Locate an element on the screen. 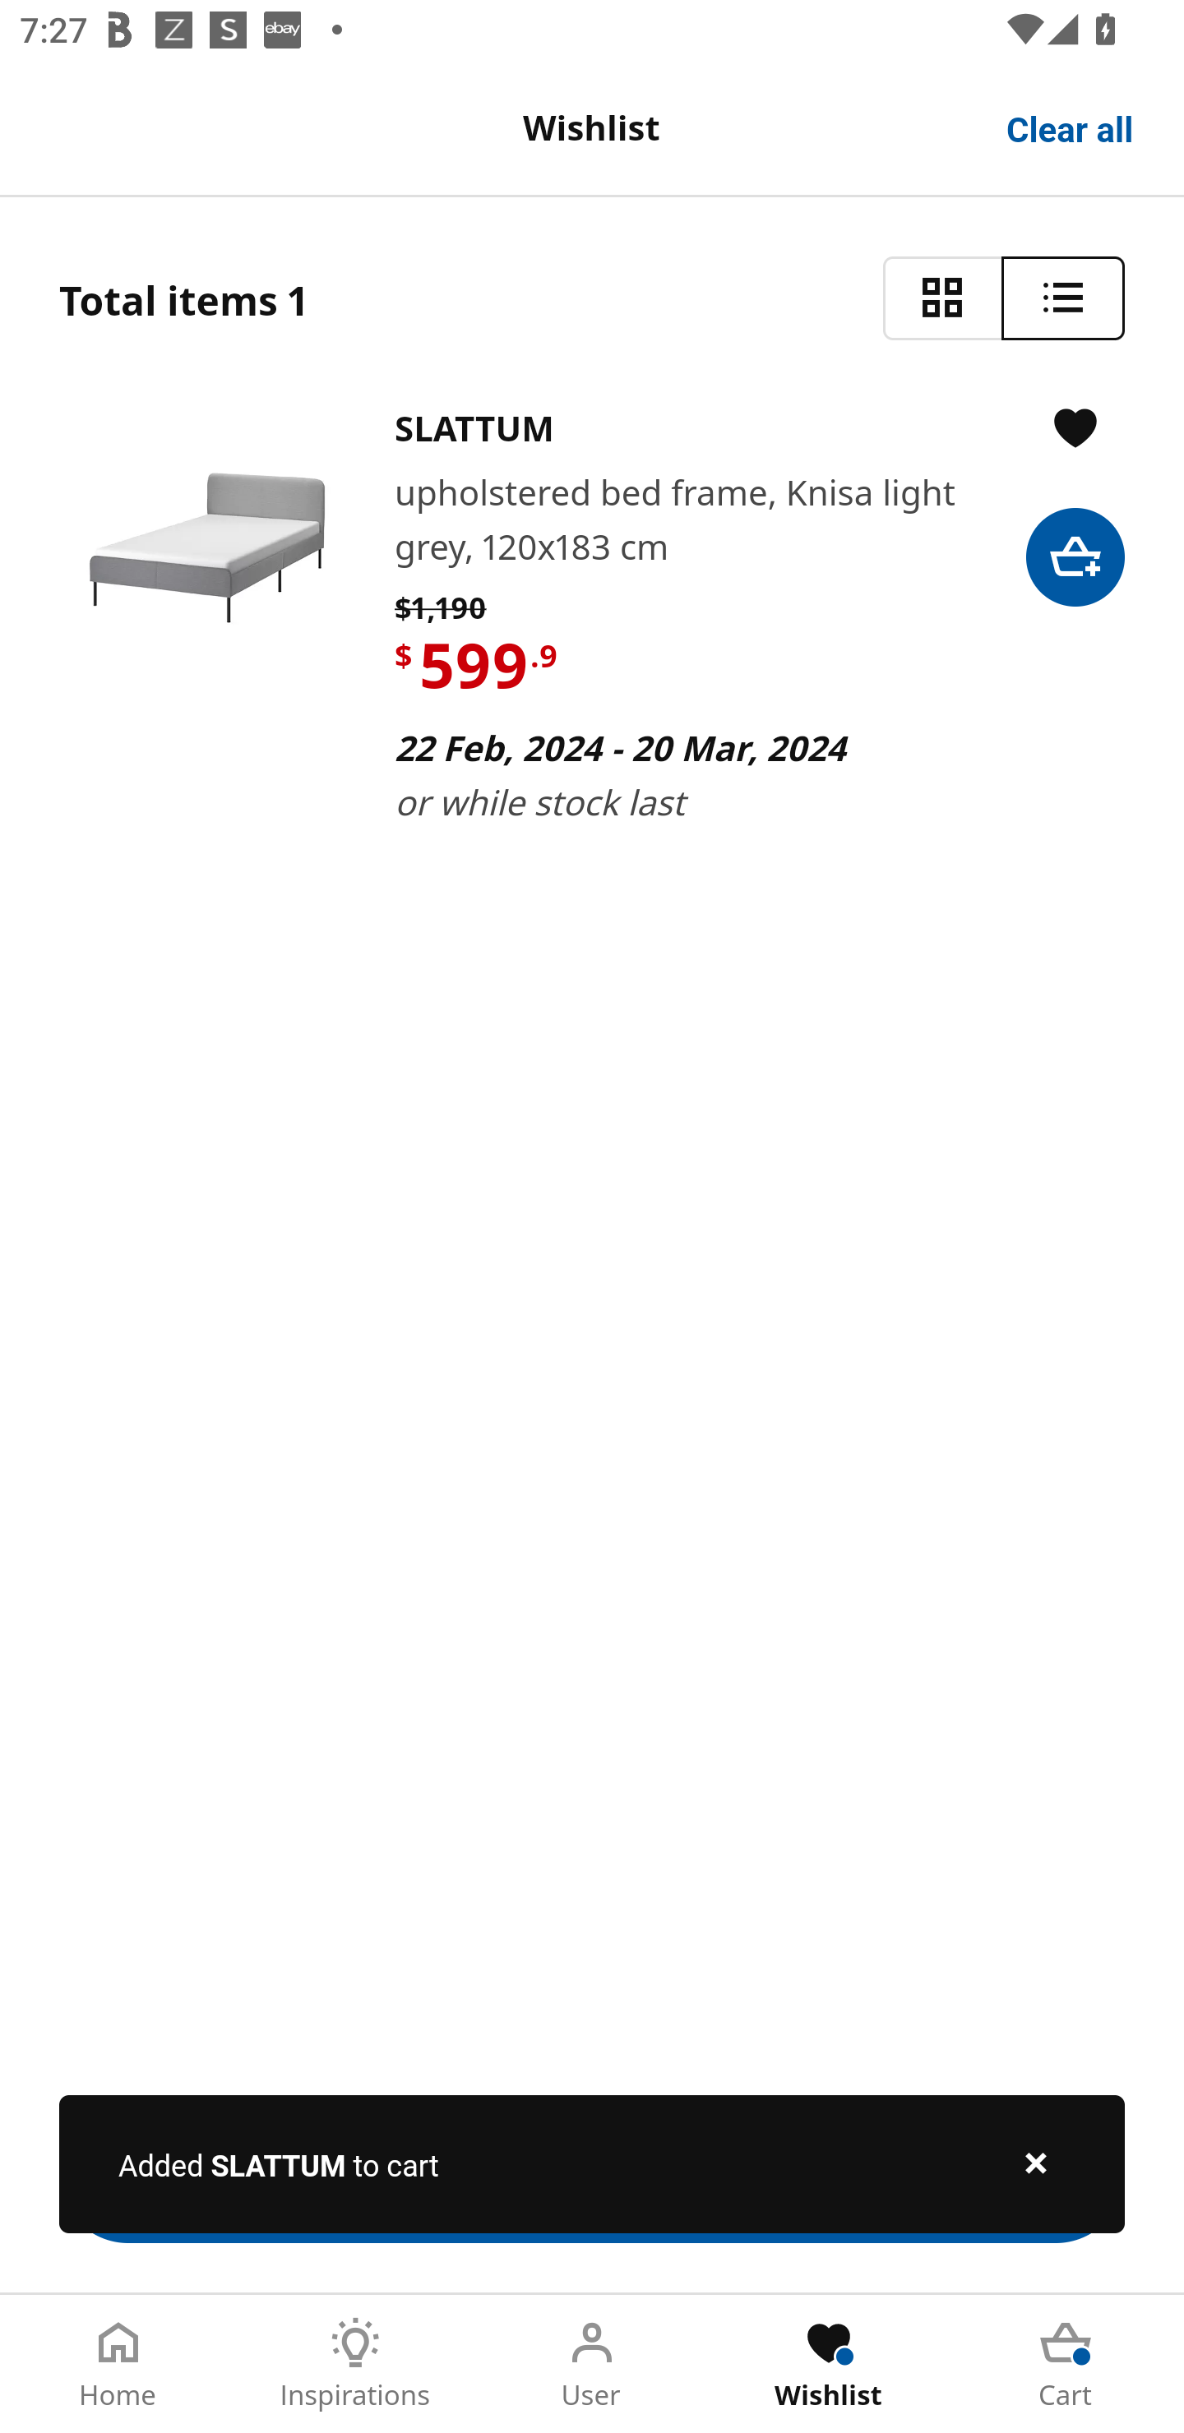  Inspirations
Tab 2 of 5 is located at coordinates (355, 2364).